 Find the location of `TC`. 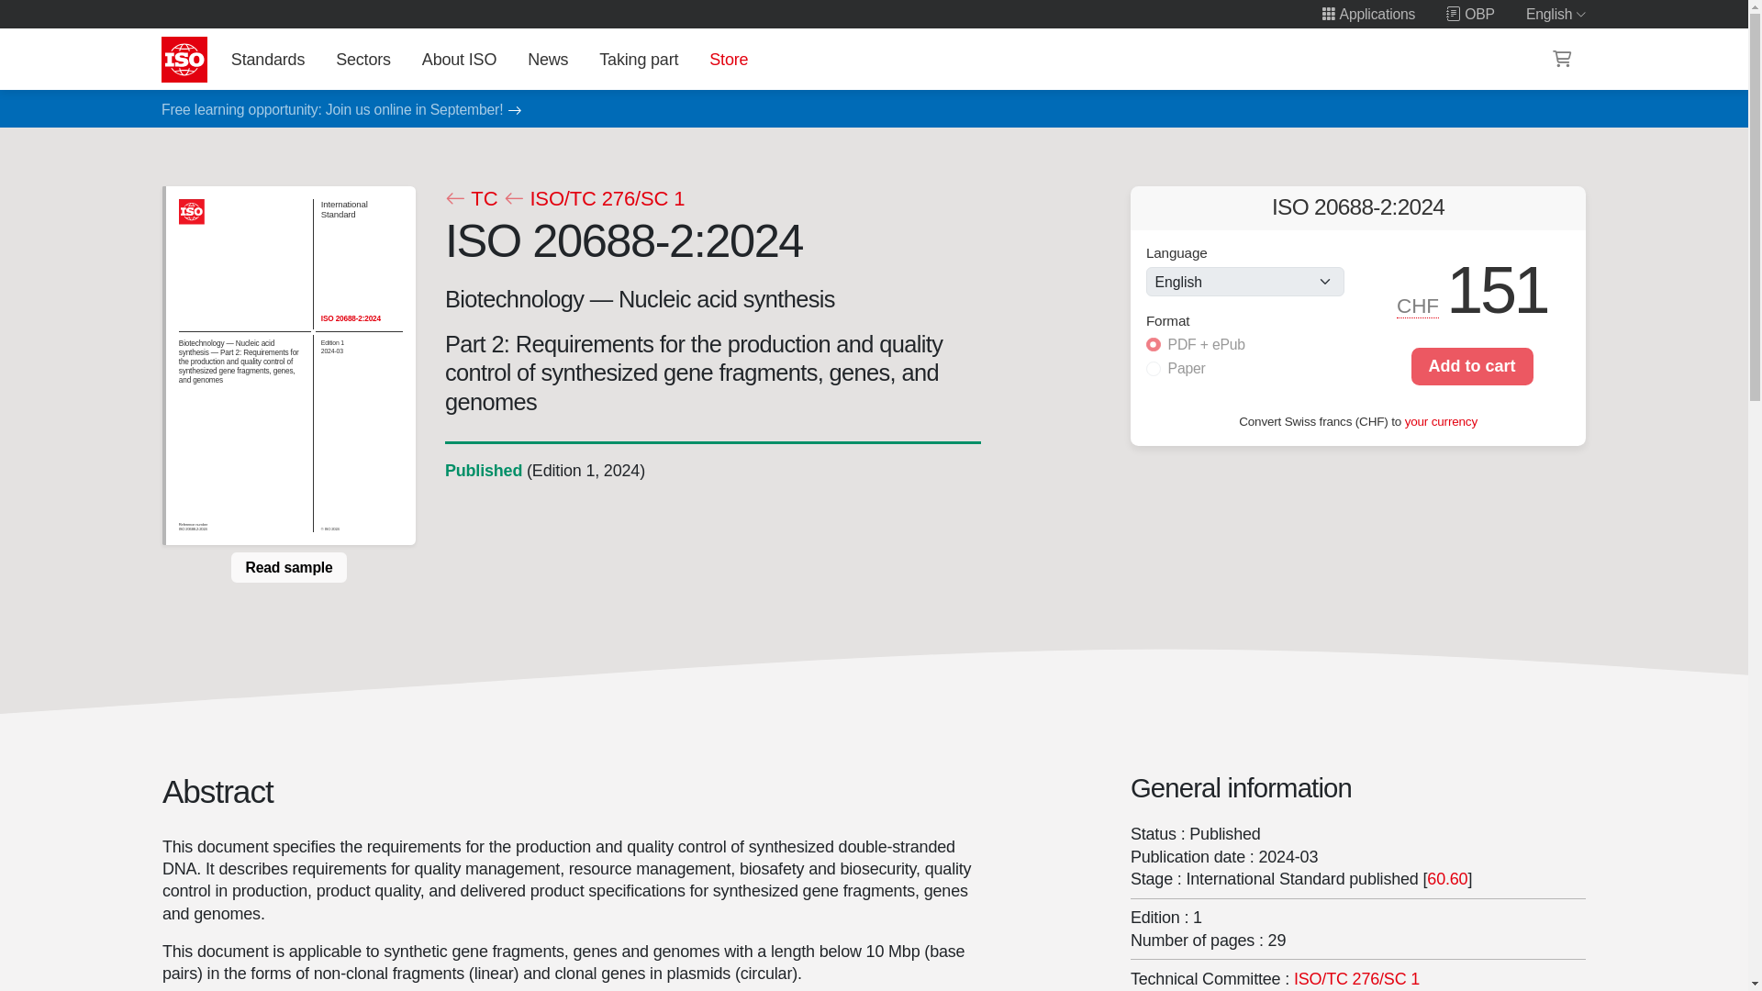

TC is located at coordinates (470, 199).